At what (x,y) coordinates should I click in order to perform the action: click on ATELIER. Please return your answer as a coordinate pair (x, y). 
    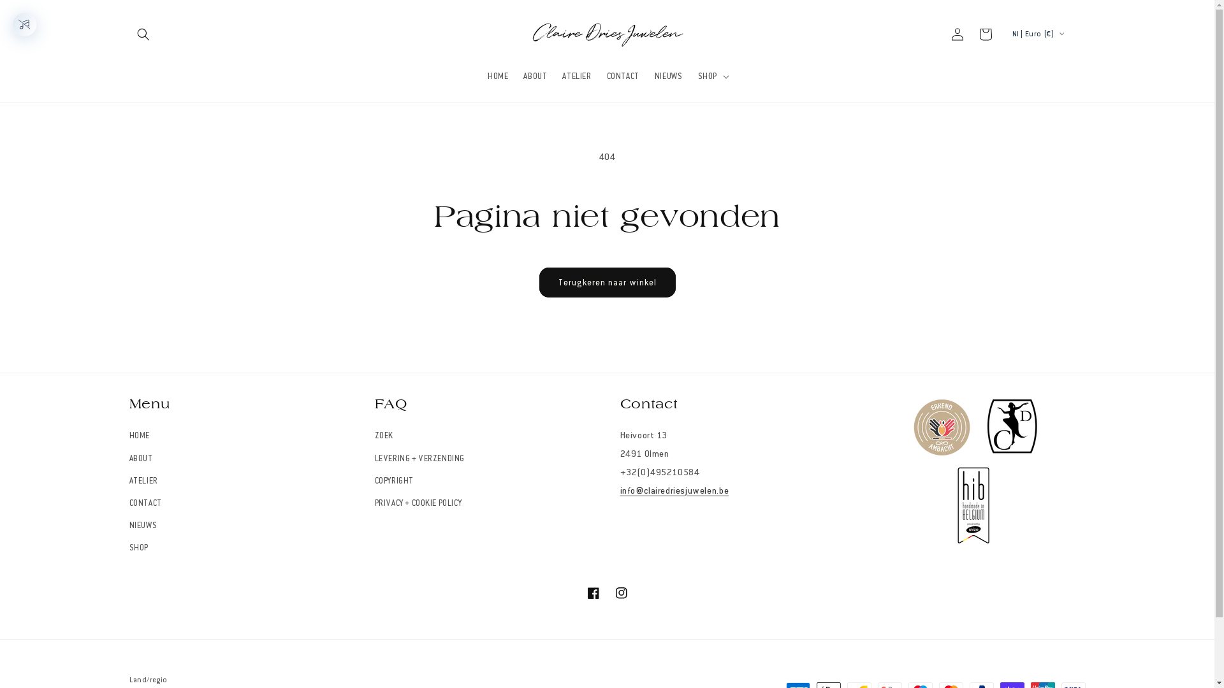
    Looking at the image, I should click on (576, 76).